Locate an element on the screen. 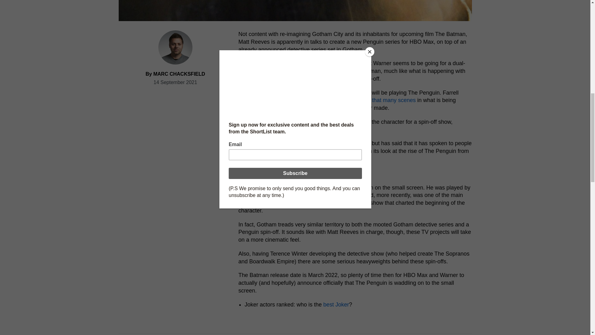  By MARC CHACKSFIELD is located at coordinates (175, 74).